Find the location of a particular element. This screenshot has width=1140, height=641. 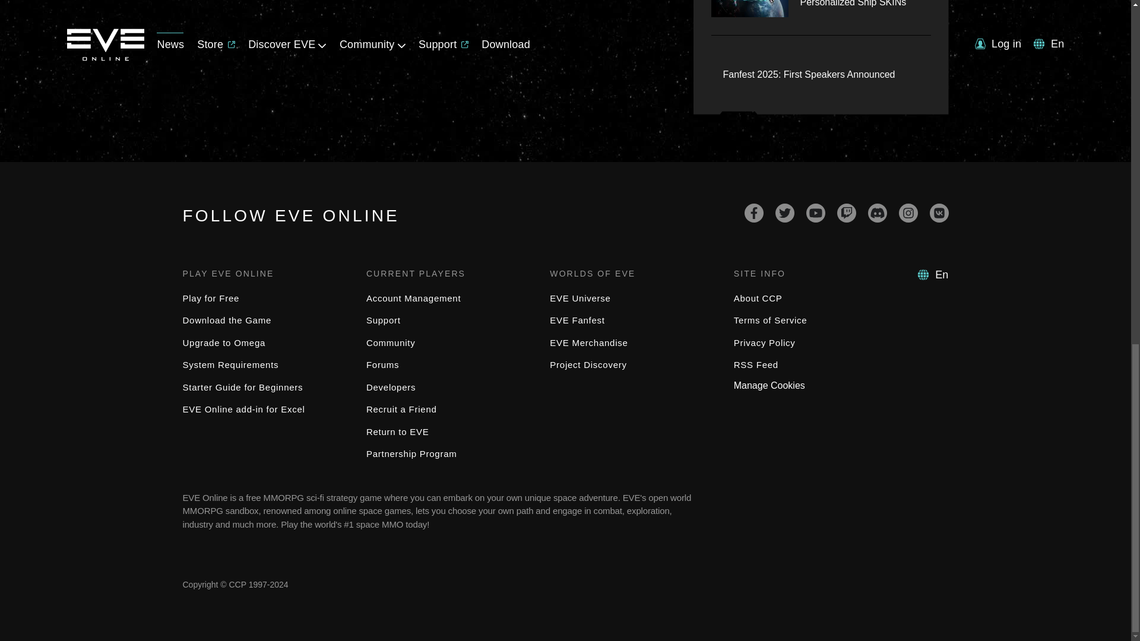

Facebook is located at coordinates (754, 212).